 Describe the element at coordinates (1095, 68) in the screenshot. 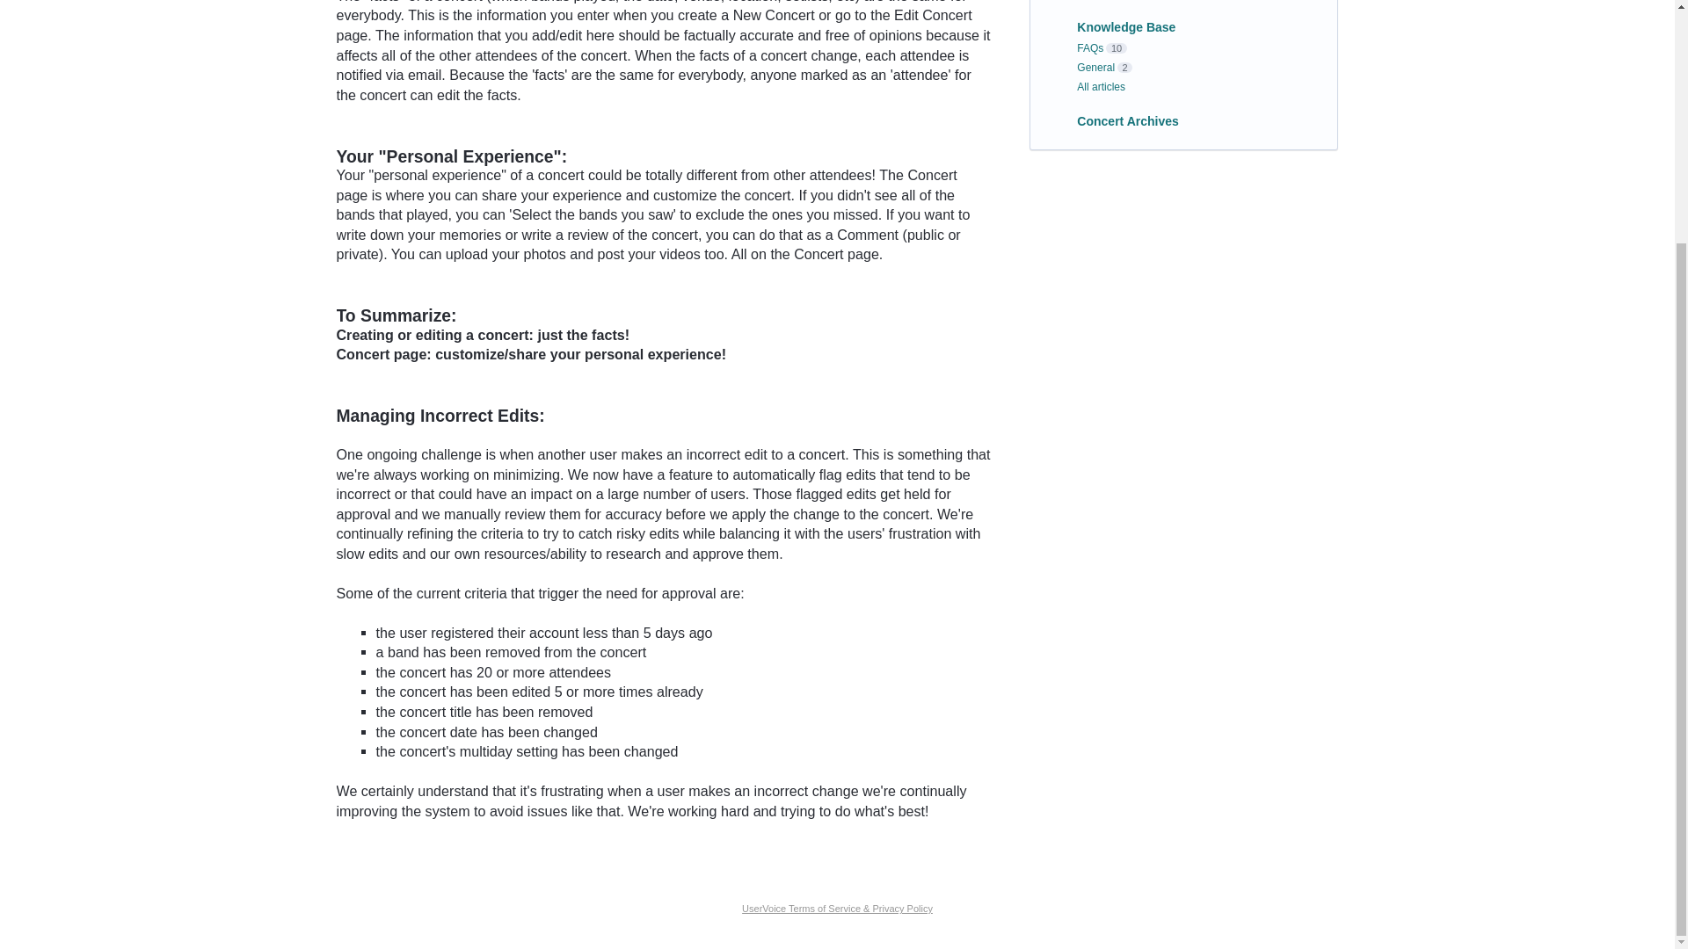

I see `General` at that location.